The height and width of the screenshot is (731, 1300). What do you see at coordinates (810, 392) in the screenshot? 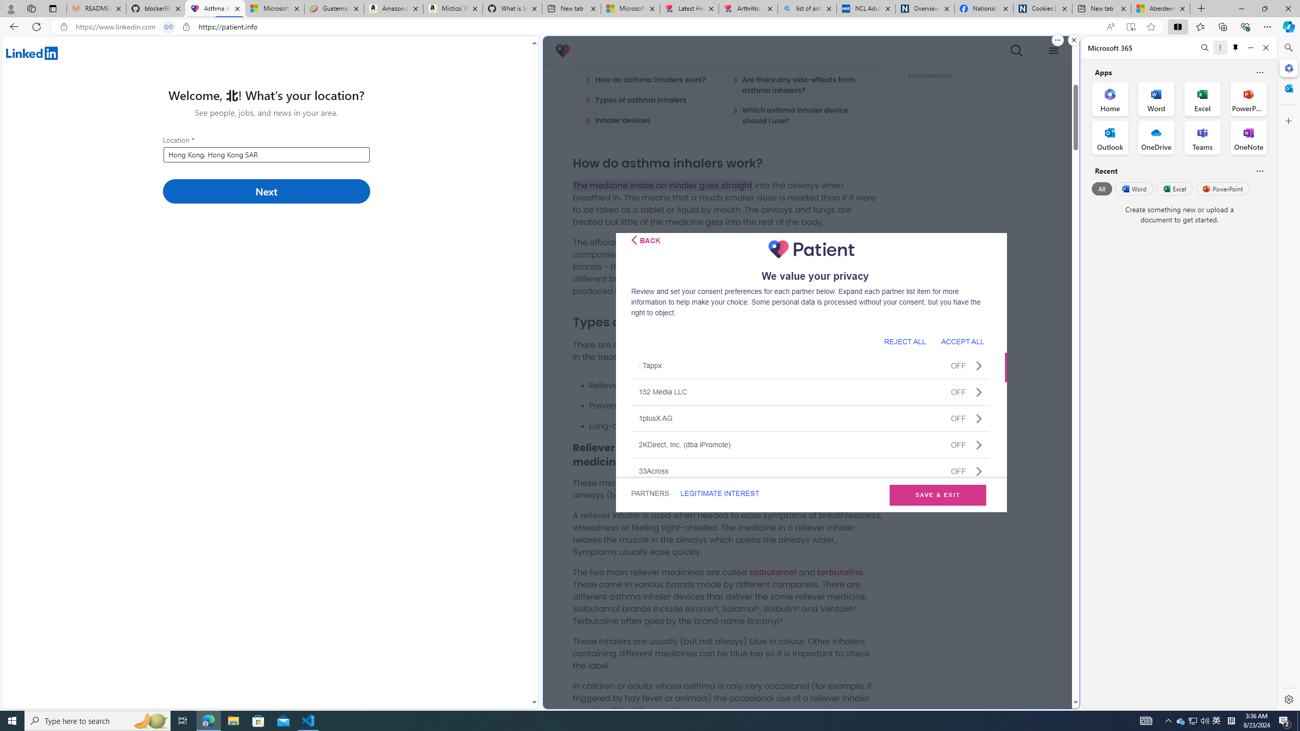
I see `152 Media LLCOFF` at bounding box center [810, 392].